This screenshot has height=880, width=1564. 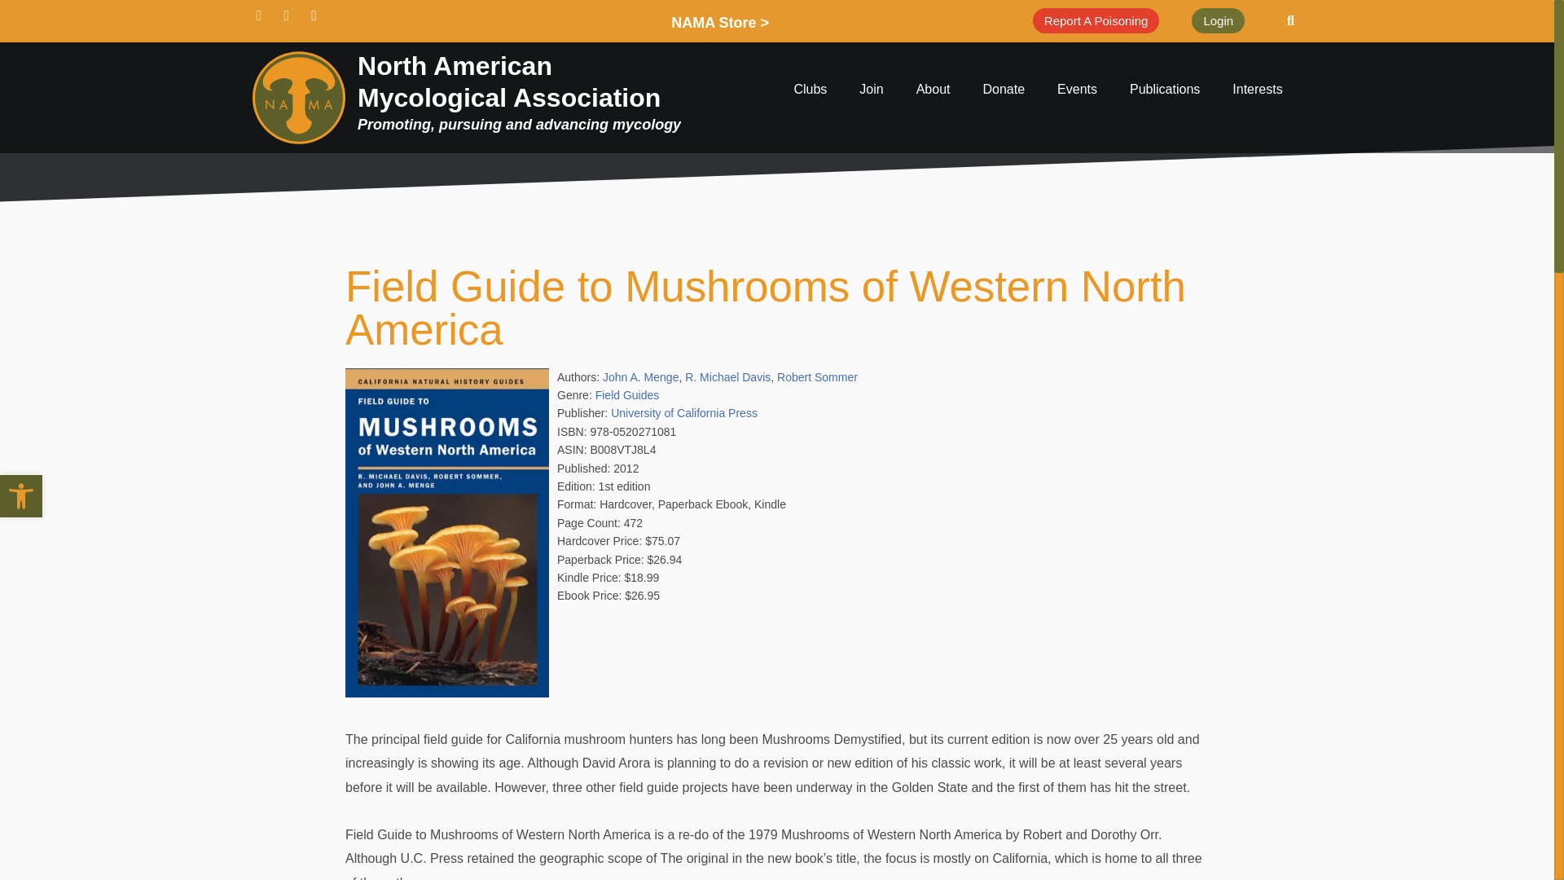 What do you see at coordinates (1165, 90) in the screenshot?
I see `Publications` at bounding box center [1165, 90].